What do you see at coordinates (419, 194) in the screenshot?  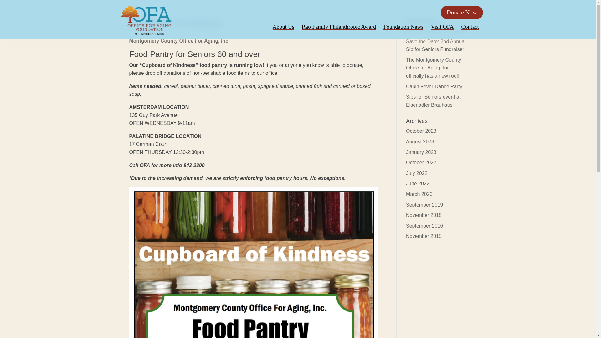 I see `March 2020` at bounding box center [419, 194].